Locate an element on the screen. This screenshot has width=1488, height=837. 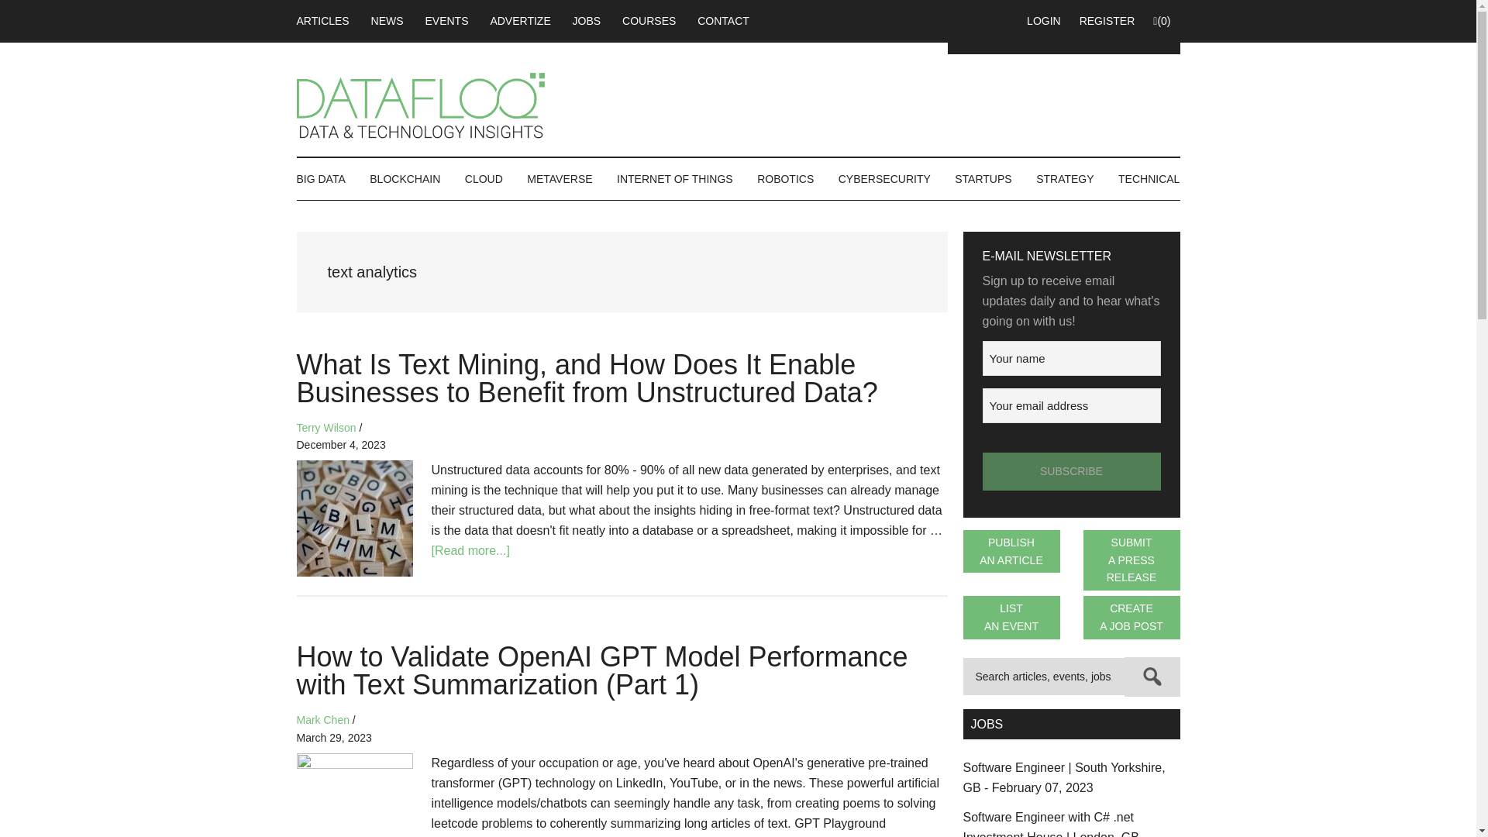
RSS is located at coordinates (975, 20).